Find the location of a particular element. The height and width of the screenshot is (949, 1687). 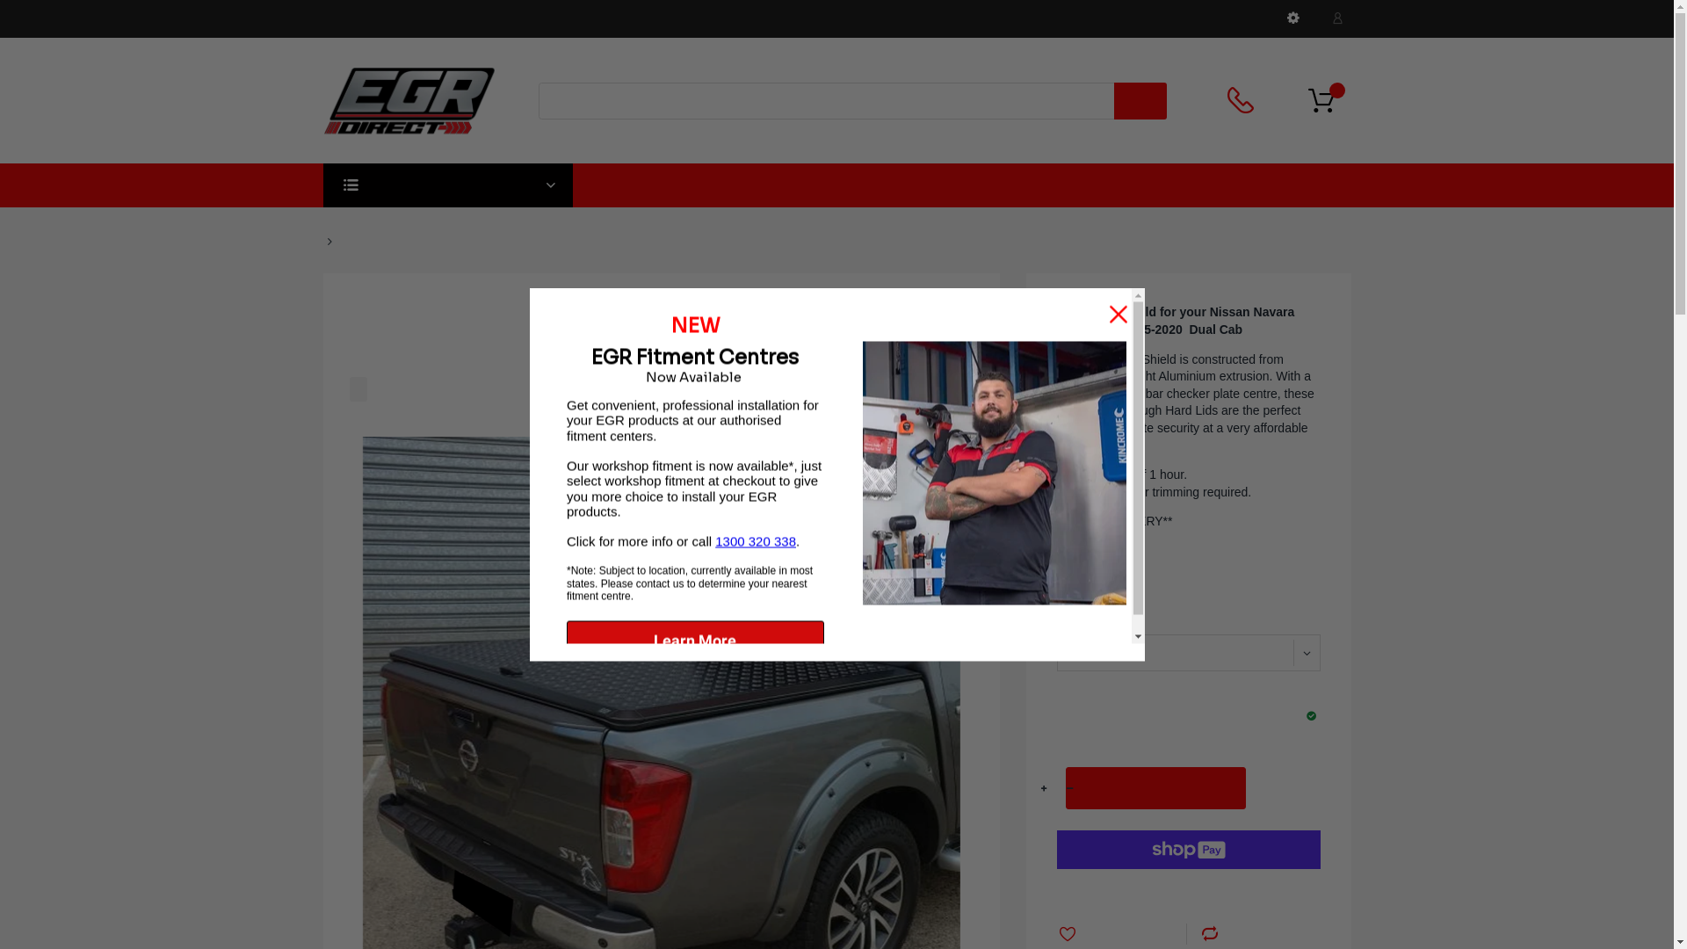

EGR Direct is located at coordinates (409, 100).